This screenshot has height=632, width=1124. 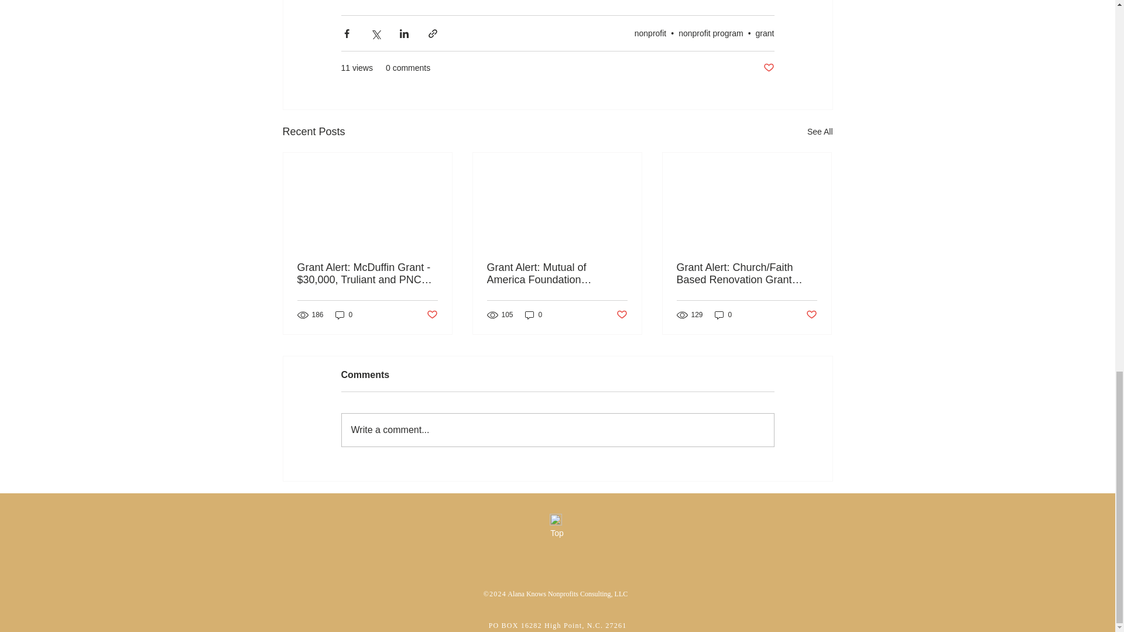 I want to click on grant, so click(x=765, y=33).